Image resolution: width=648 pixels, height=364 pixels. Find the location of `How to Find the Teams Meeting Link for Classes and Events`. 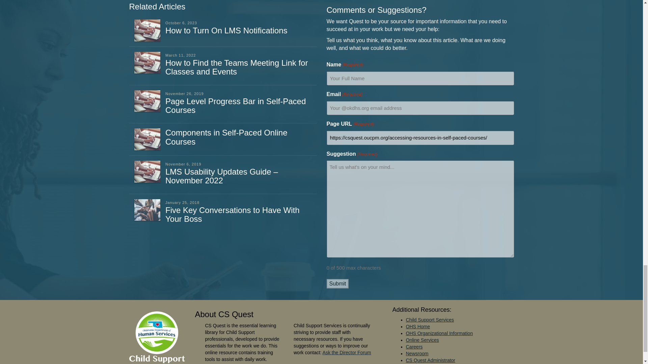

How to Find the Teams Meeting Link for Classes and Events is located at coordinates (236, 67).